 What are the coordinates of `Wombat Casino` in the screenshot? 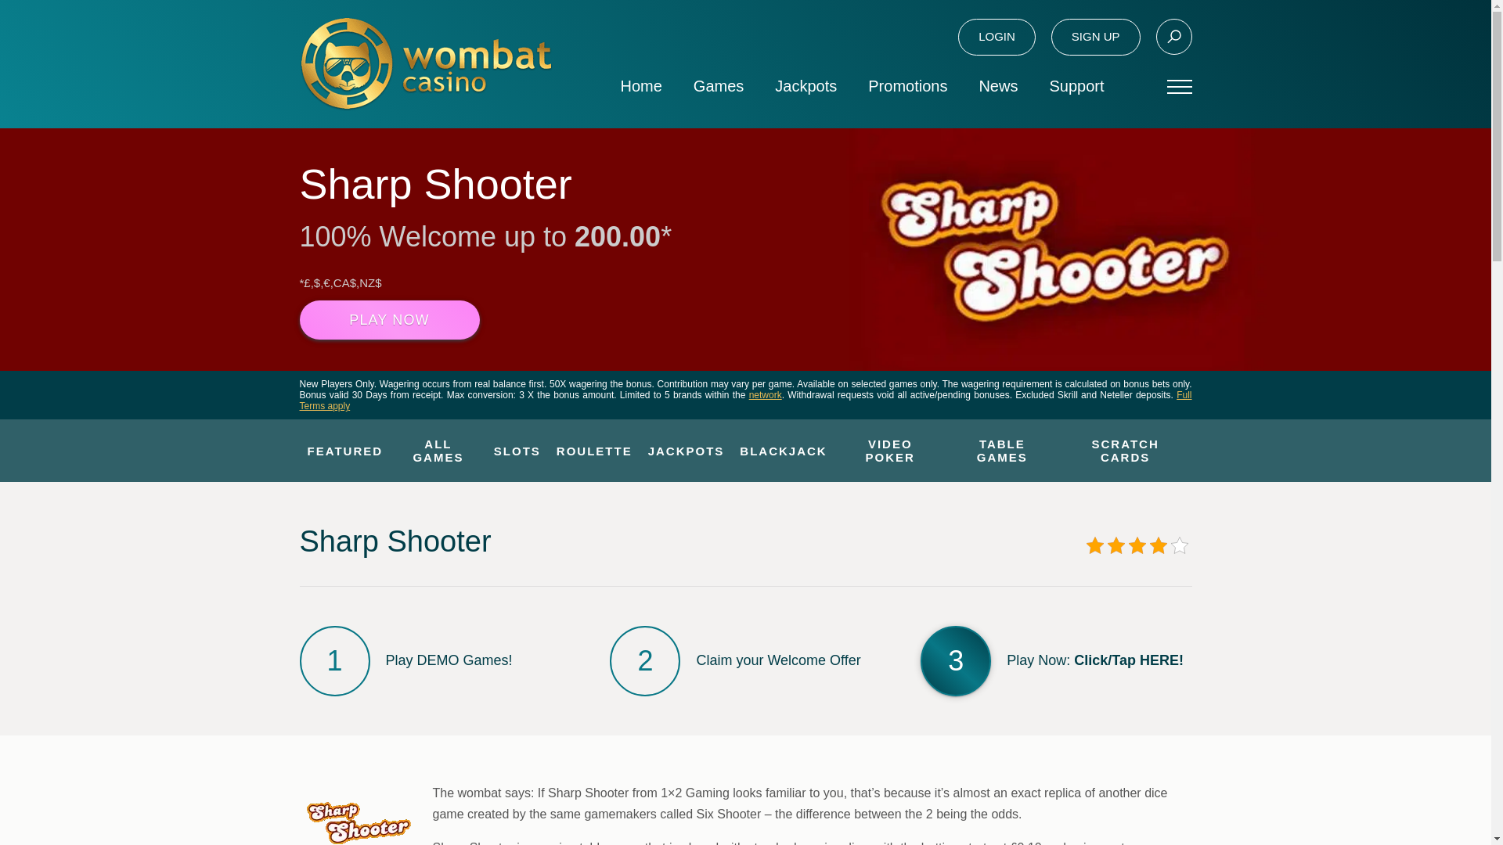 It's located at (425, 63).